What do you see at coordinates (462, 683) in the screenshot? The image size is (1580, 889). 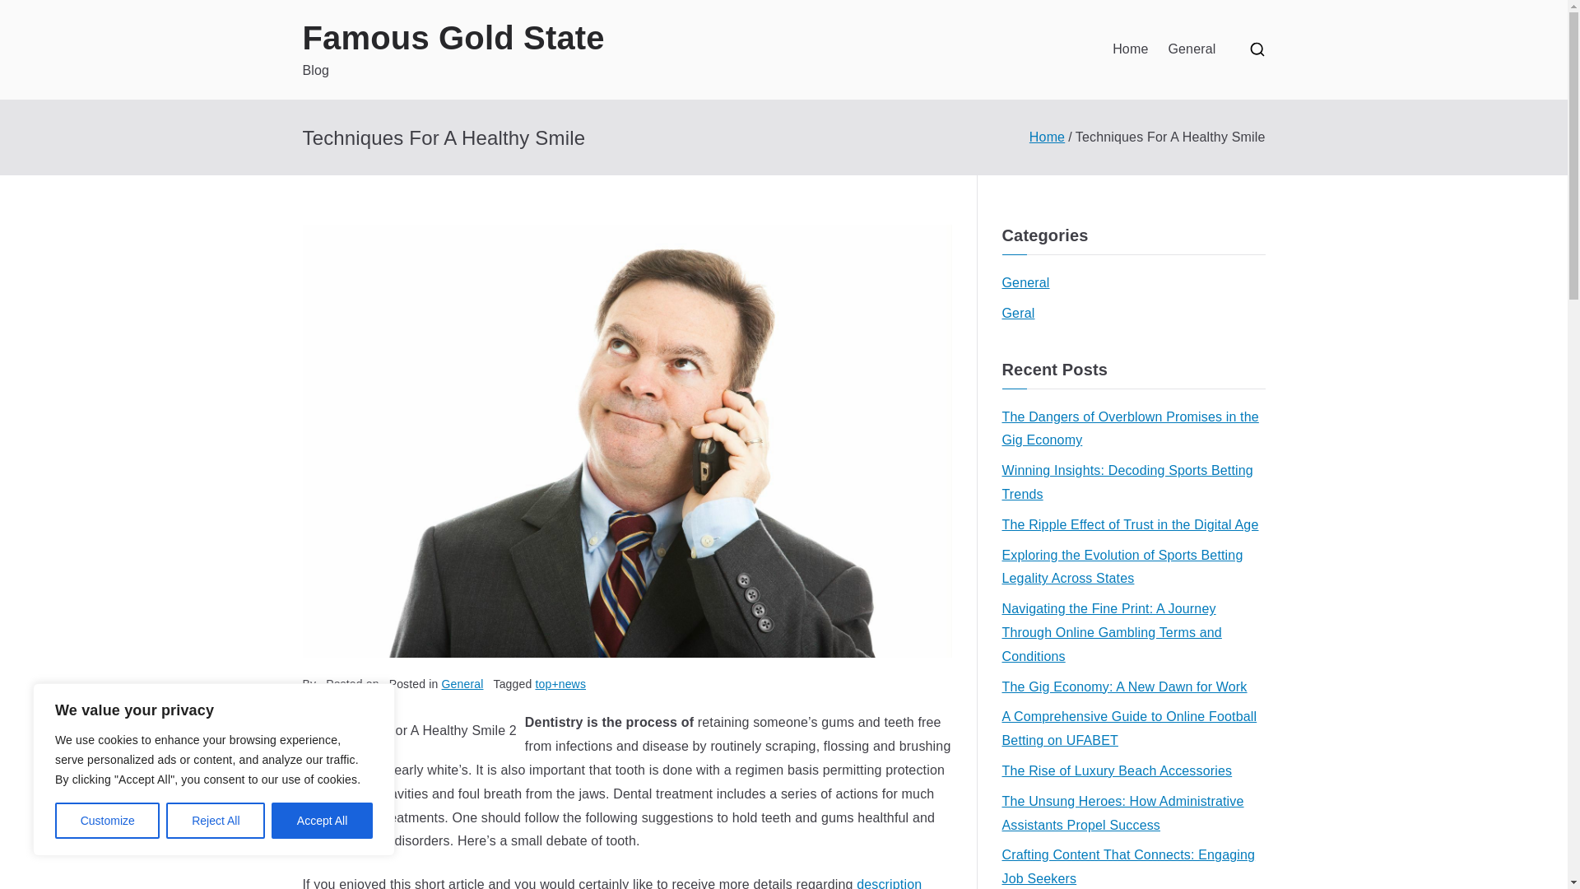 I see `General` at bounding box center [462, 683].